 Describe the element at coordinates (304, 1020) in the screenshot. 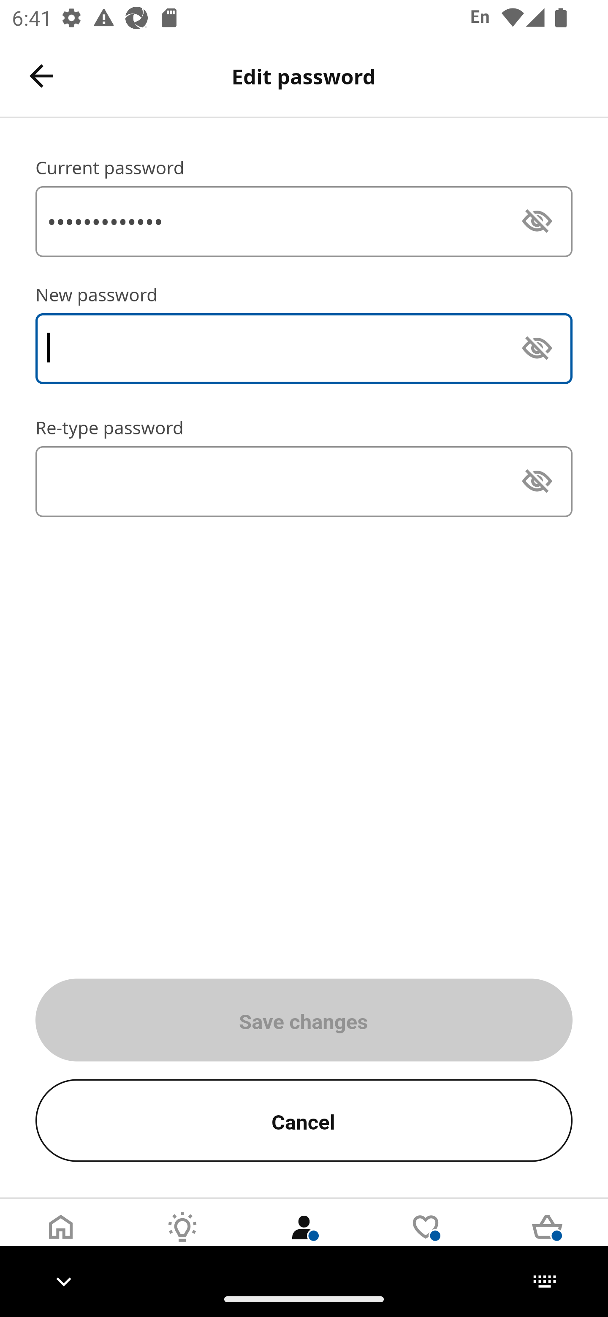

I see `Save changes` at that location.